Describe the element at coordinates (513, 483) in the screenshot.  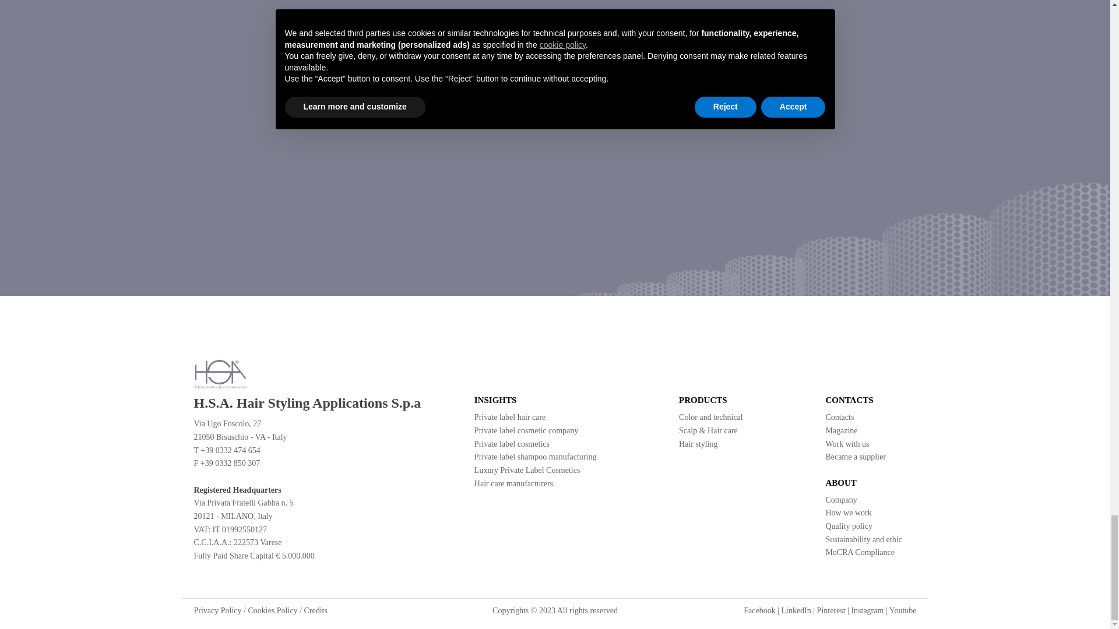
I see `Hair care manufacturers` at that location.